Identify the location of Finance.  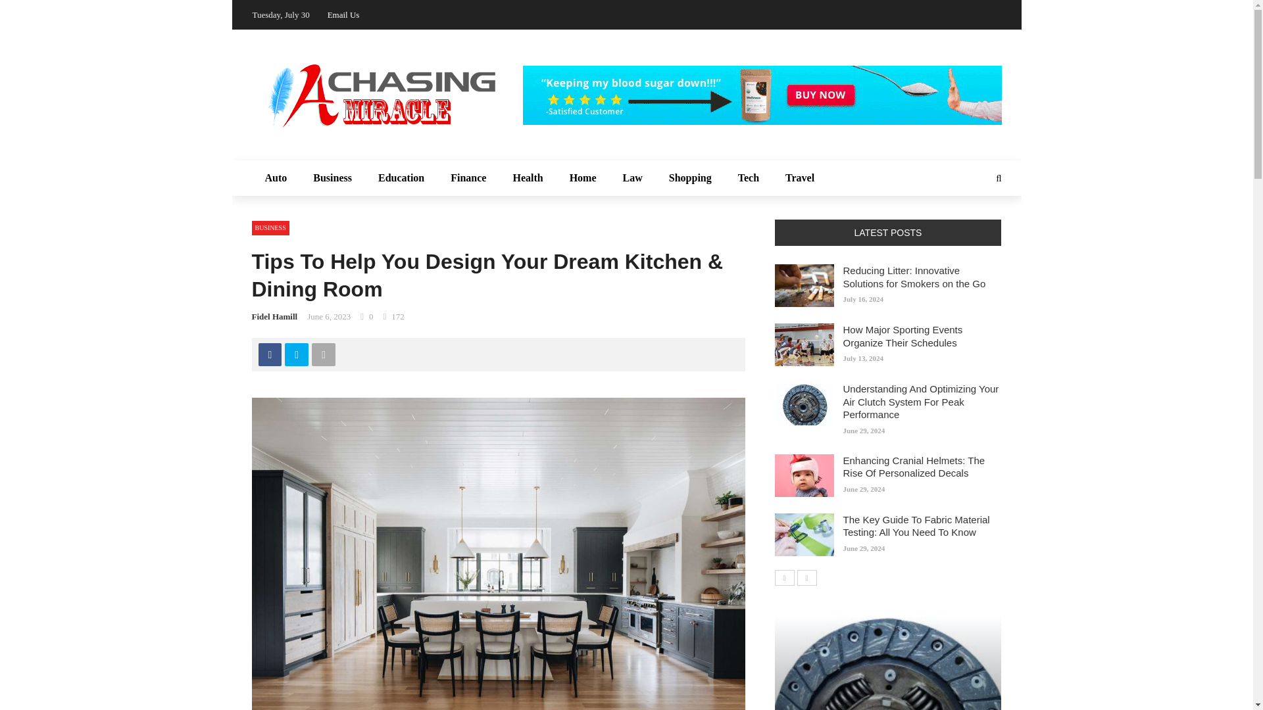
(468, 178).